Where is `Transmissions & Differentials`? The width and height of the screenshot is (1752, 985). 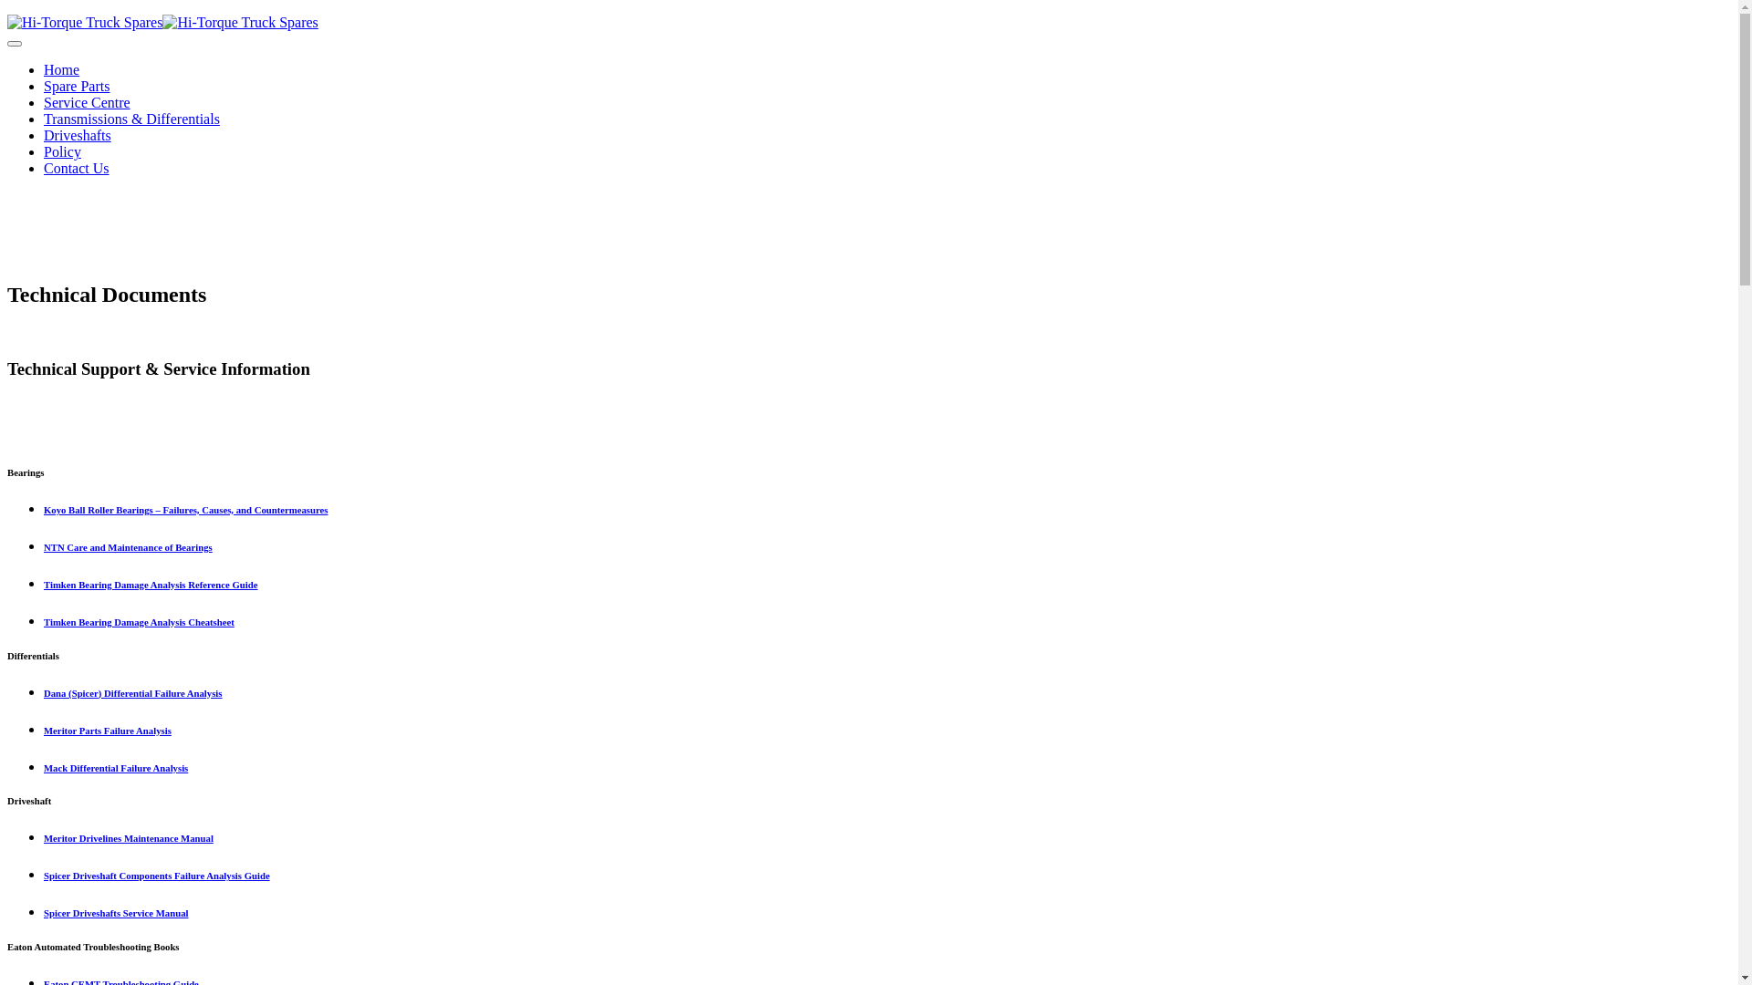
Transmissions & Differentials is located at coordinates (131, 119).